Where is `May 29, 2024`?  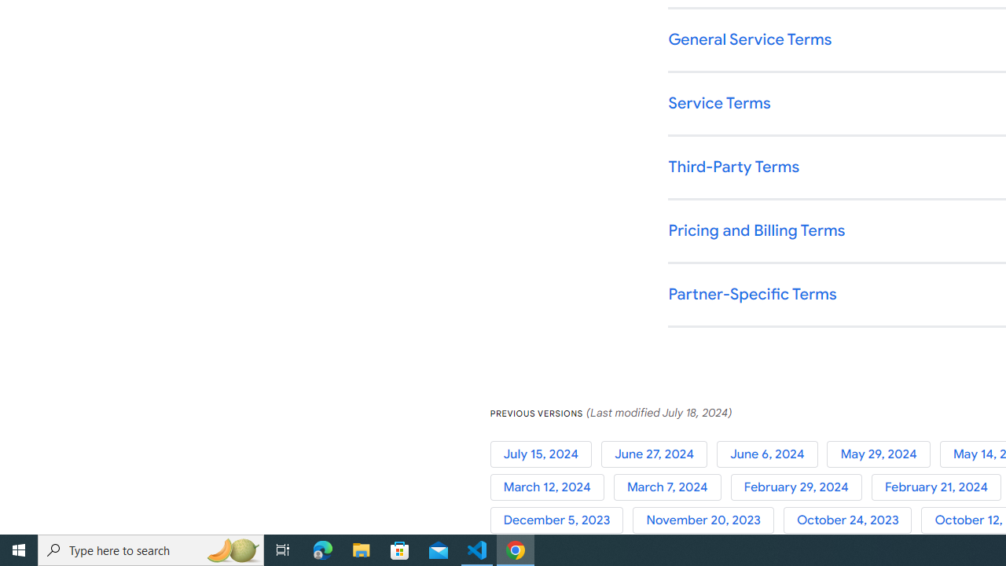 May 29, 2024 is located at coordinates (883, 454).